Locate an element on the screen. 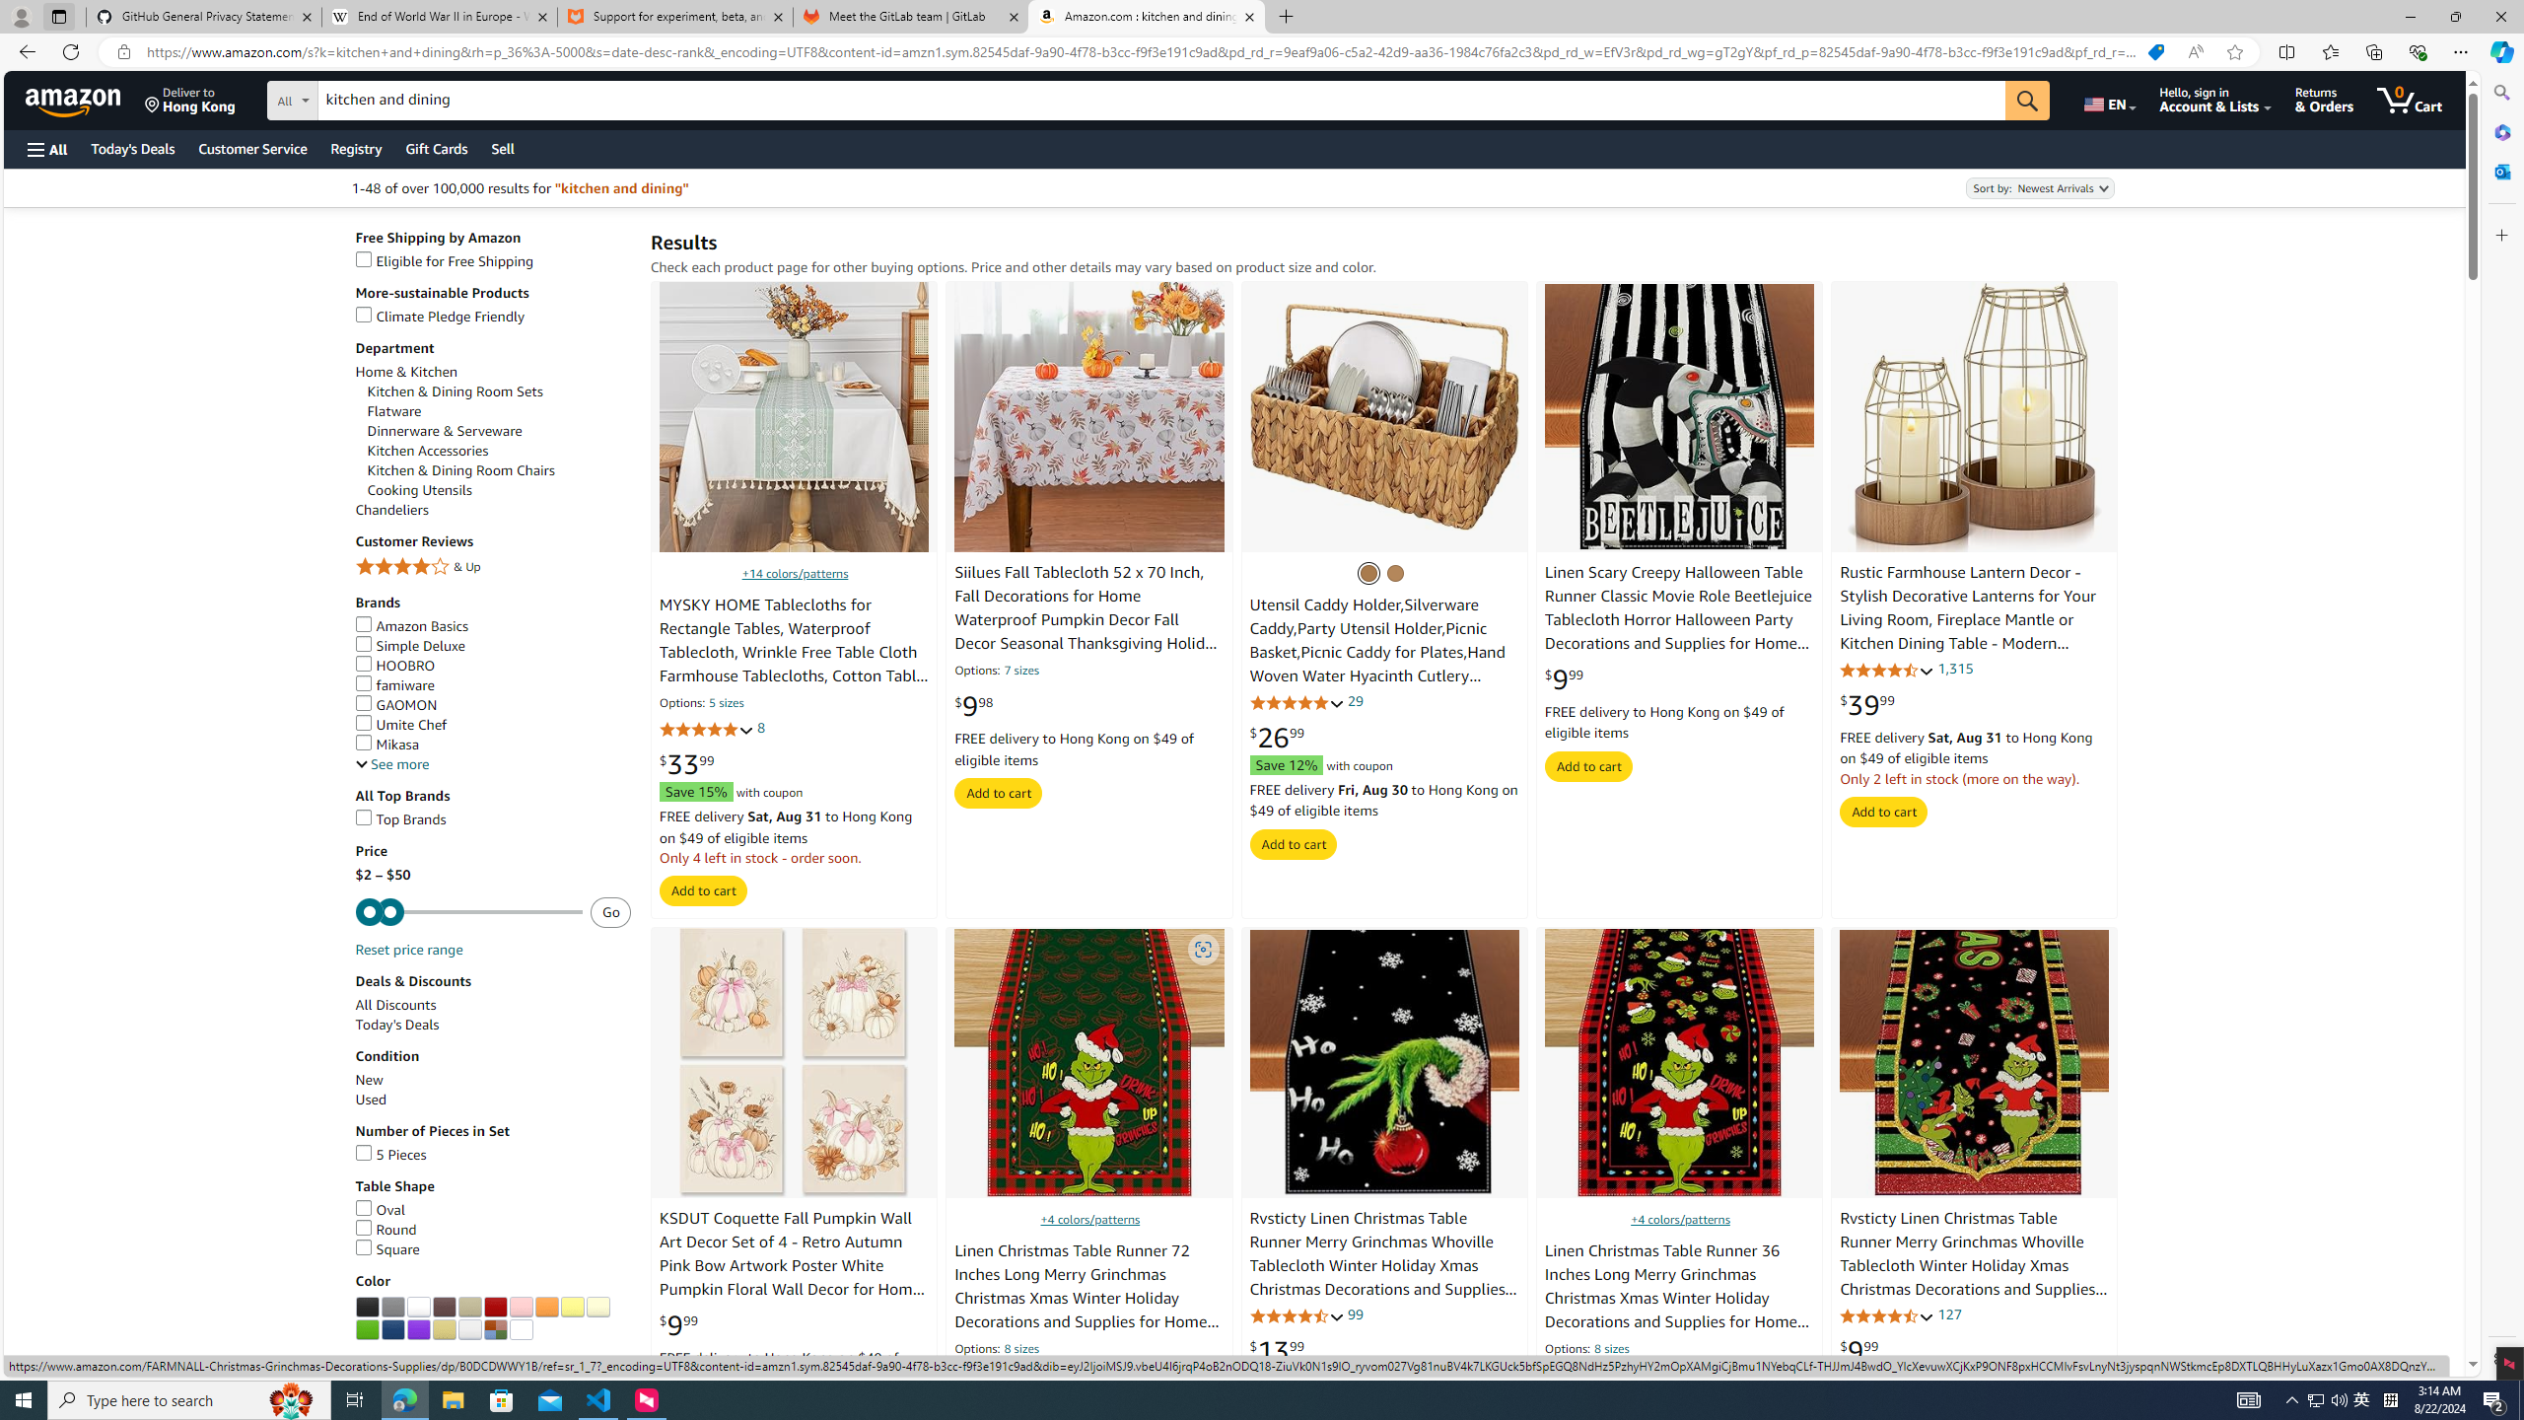 This screenshot has width=2524, height=1420. famiware is located at coordinates (394, 685).